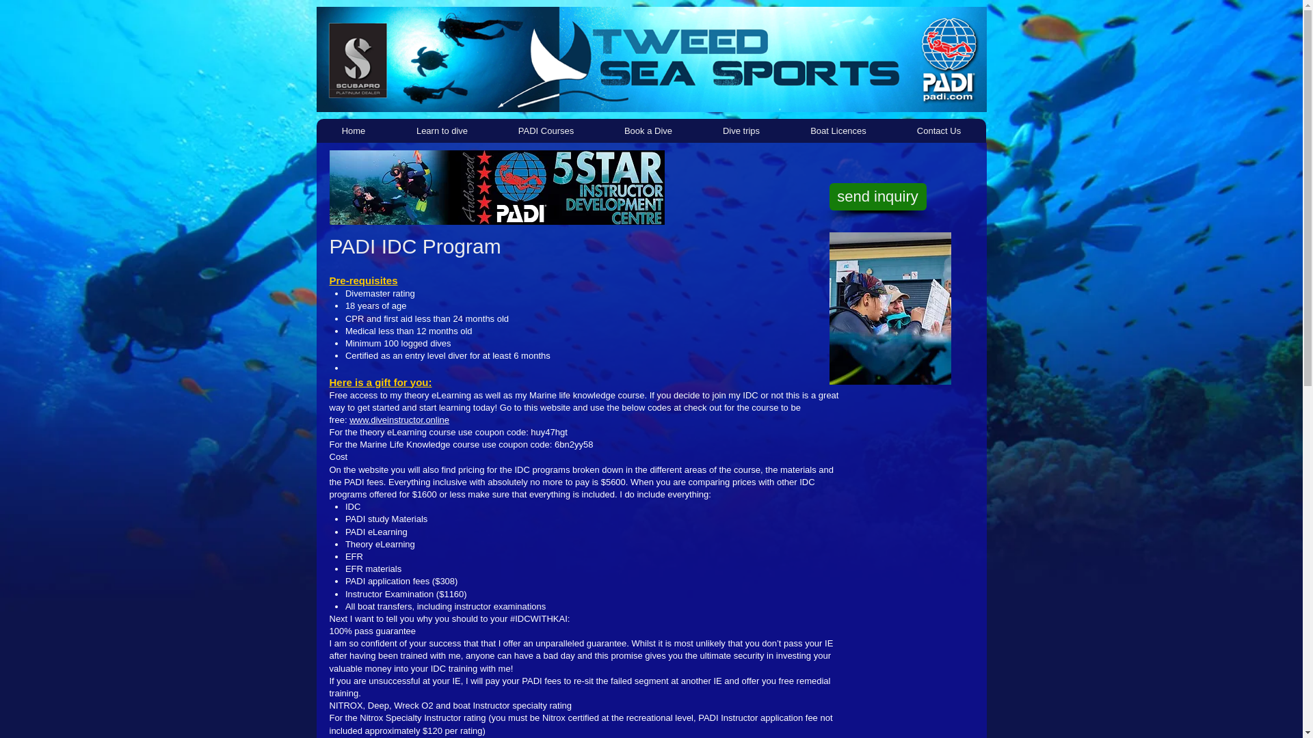  What do you see at coordinates (399, 420) in the screenshot?
I see `www.diveinstructor.online` at bounding box center [399, 420].